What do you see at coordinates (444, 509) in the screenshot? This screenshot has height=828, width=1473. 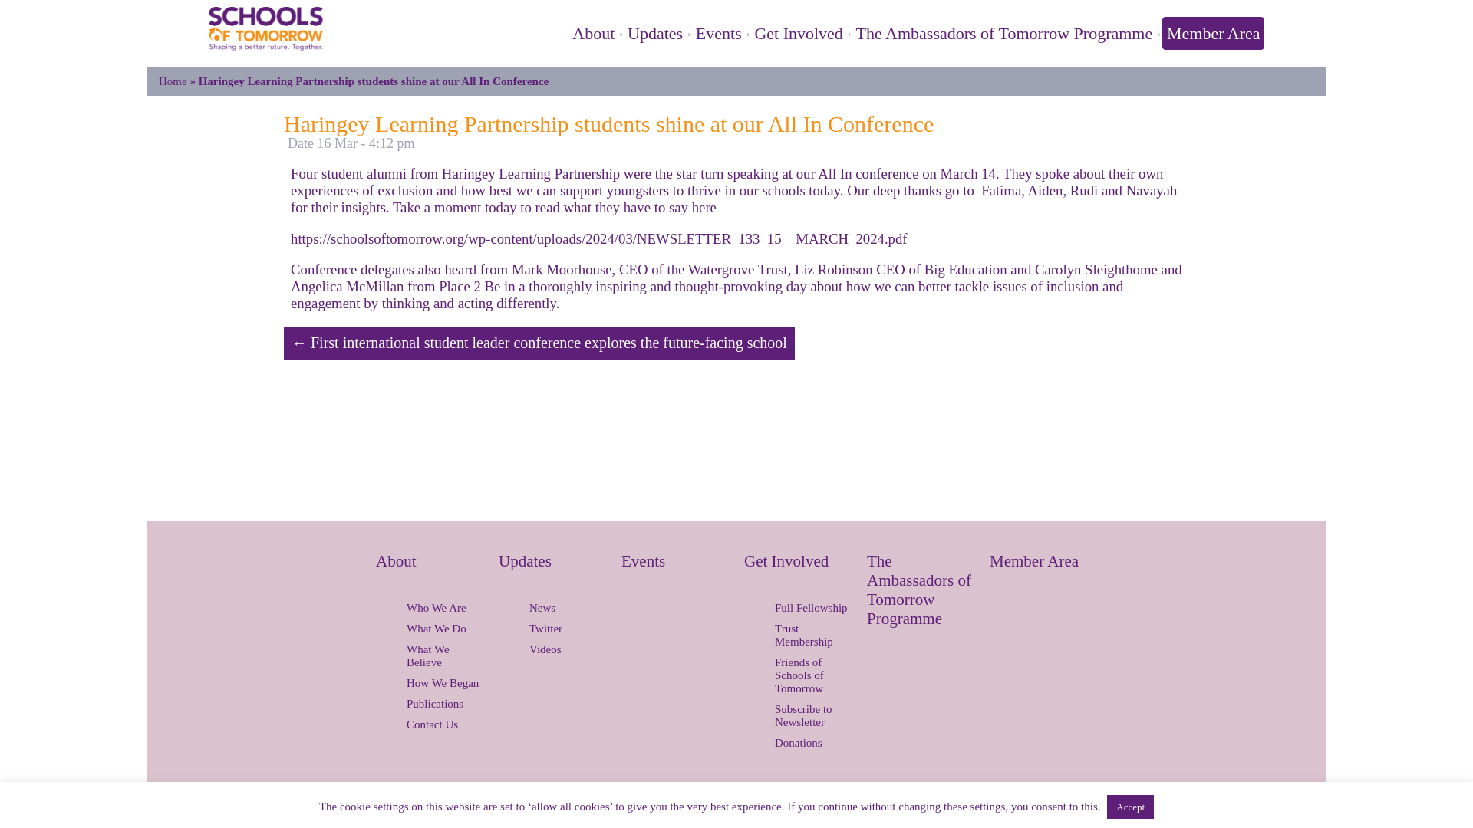 I see `What We Believe` at bounding box center [444, 509].